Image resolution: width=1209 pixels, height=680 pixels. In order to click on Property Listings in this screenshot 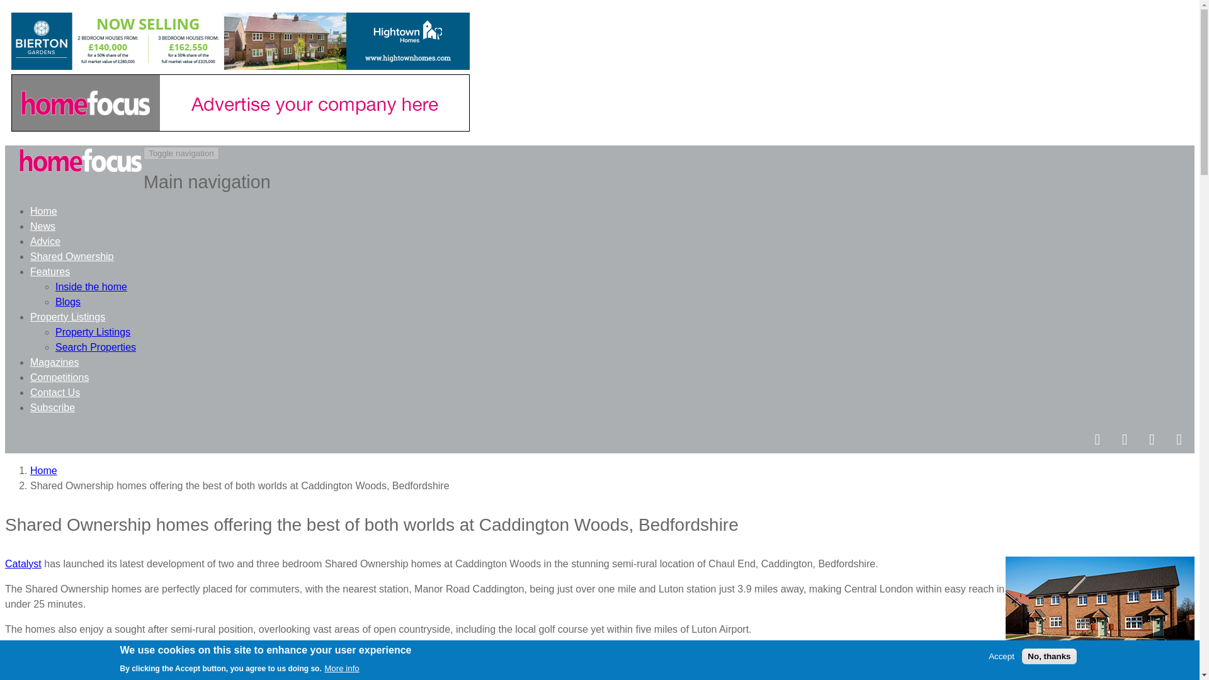, I will do `click(93, 332)`.